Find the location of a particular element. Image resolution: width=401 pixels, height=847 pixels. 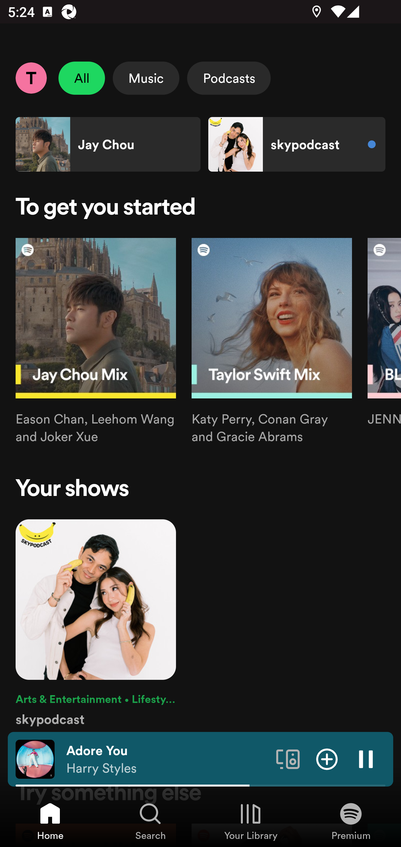

Search, Tab 2 of 4 Search Search is located at coordinates (150, 821).